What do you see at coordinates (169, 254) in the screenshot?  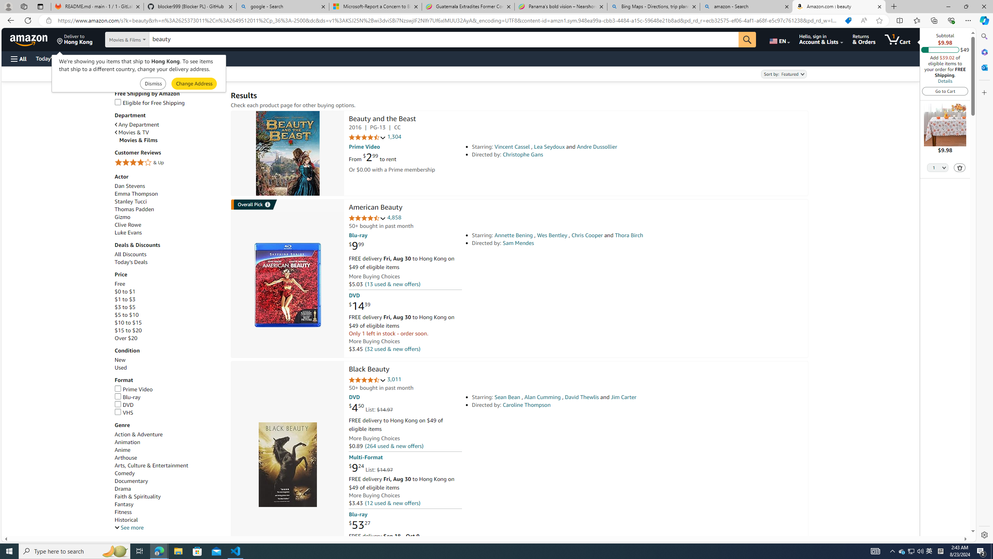 I see `All Discounts` at bounding box center [169, 254].